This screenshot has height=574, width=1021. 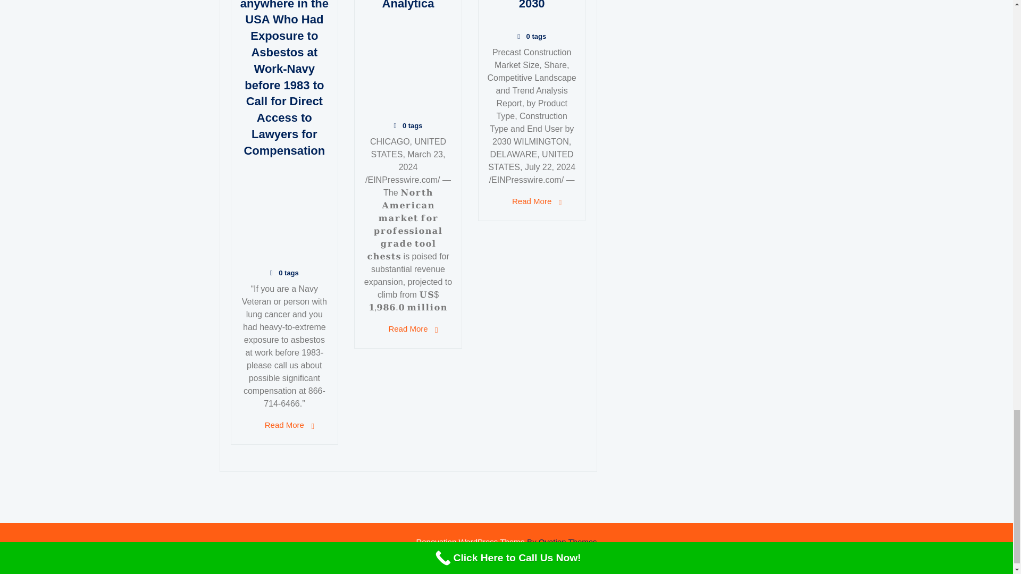 I want to click on Read More, so click(x=532, y=201).